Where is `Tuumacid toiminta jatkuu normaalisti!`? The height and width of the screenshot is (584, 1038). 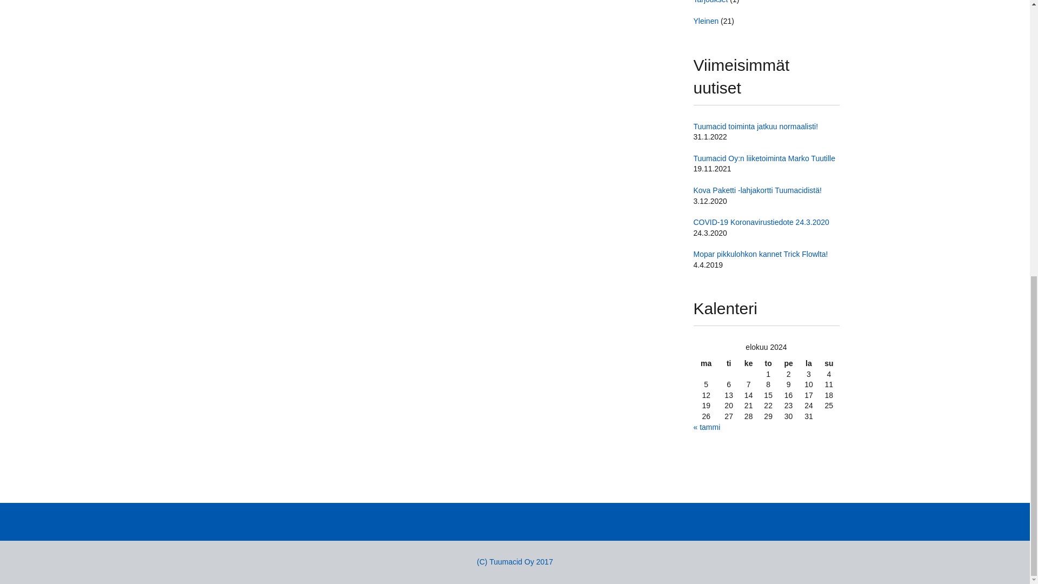 Tuumacid toiminta jatkuu normaalisti! is located at coordinates (755, 126).